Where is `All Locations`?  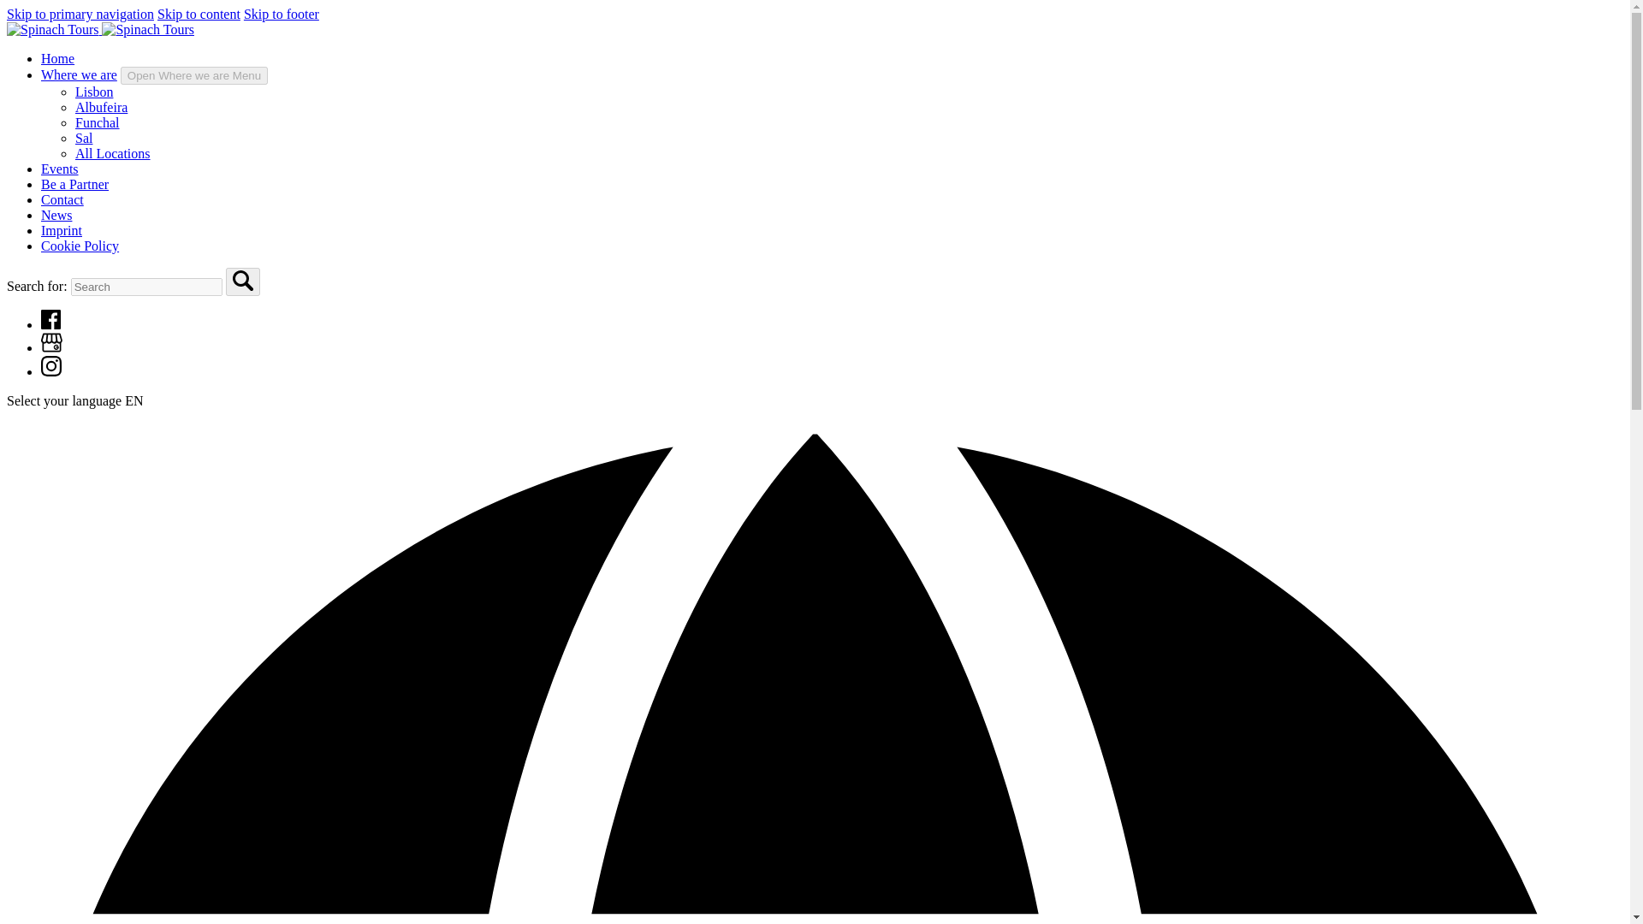
All Locations is located at coordinates (113, 152).